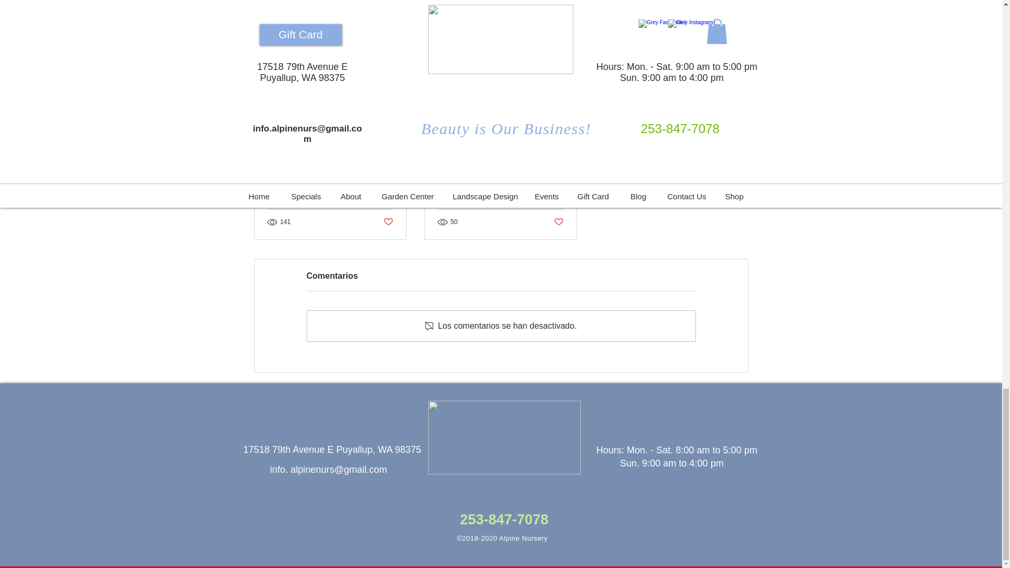  Describe the element at coordinates (559, 222) in the screenshot. I see `Post not marked as liked` at that location.